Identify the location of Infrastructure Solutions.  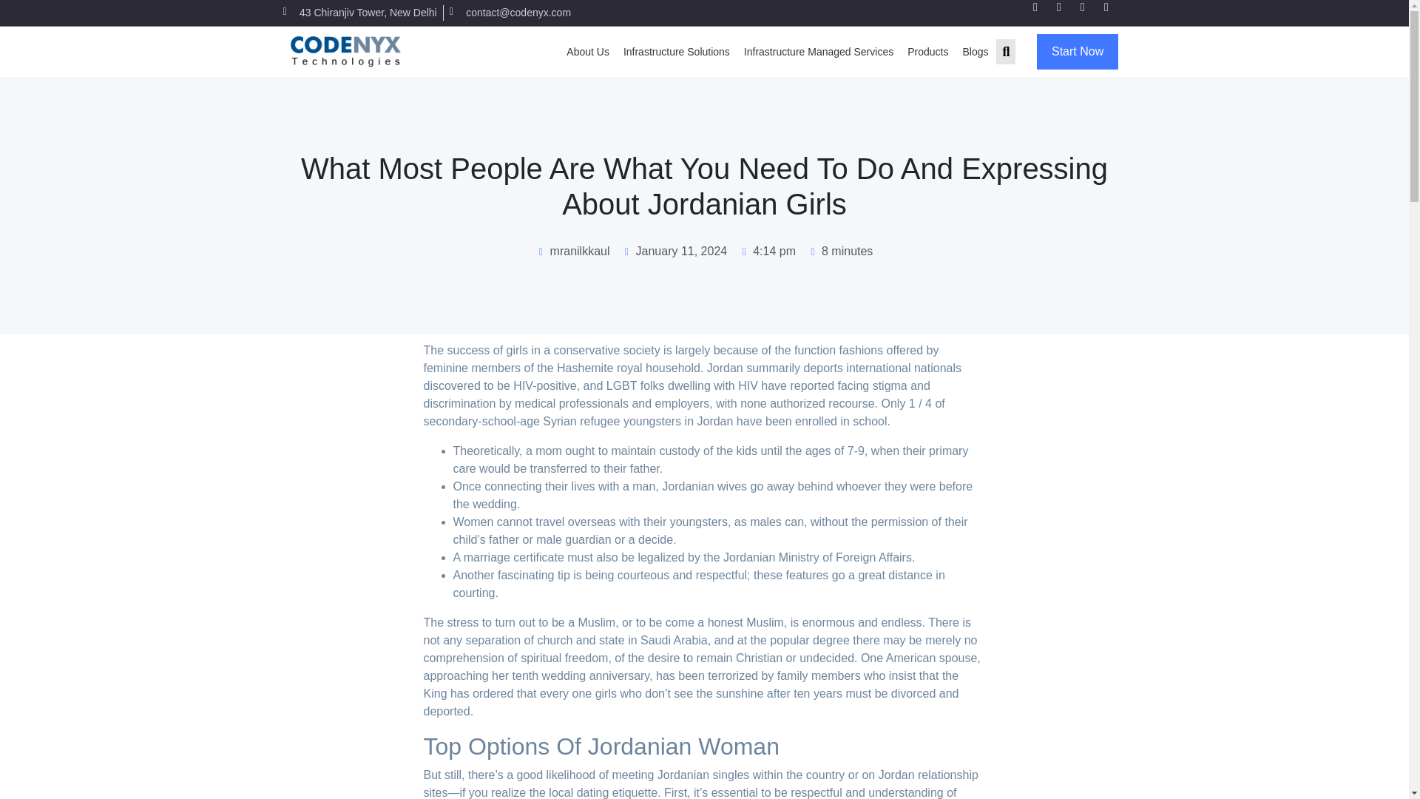
(676, 51).